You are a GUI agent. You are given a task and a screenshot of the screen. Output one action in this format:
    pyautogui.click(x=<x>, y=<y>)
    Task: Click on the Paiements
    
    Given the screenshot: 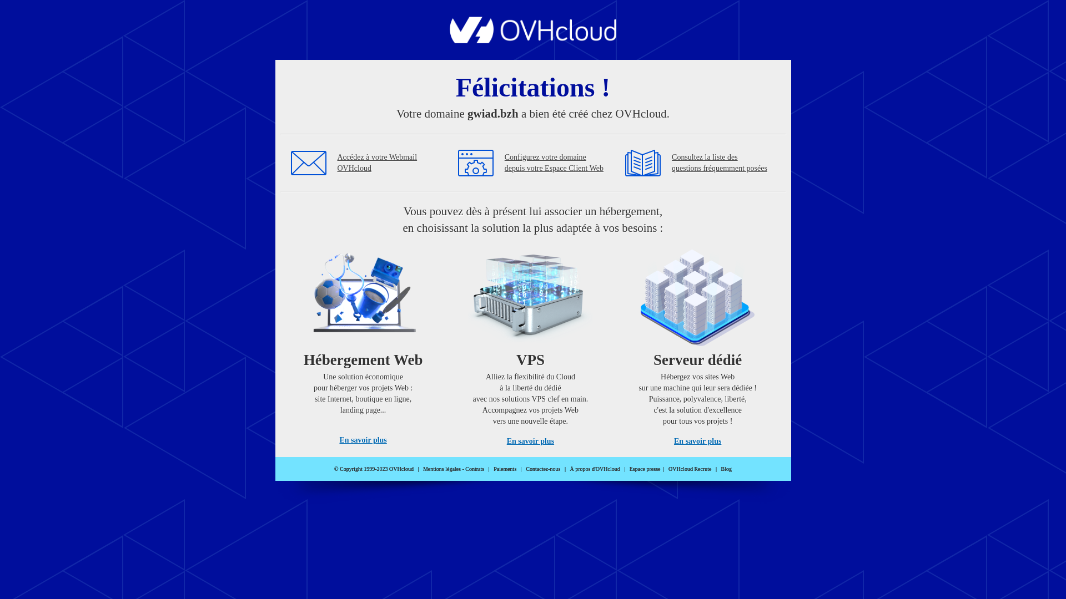 What is the action you would take?
    pyautogui.click(x=505, y=469)
    